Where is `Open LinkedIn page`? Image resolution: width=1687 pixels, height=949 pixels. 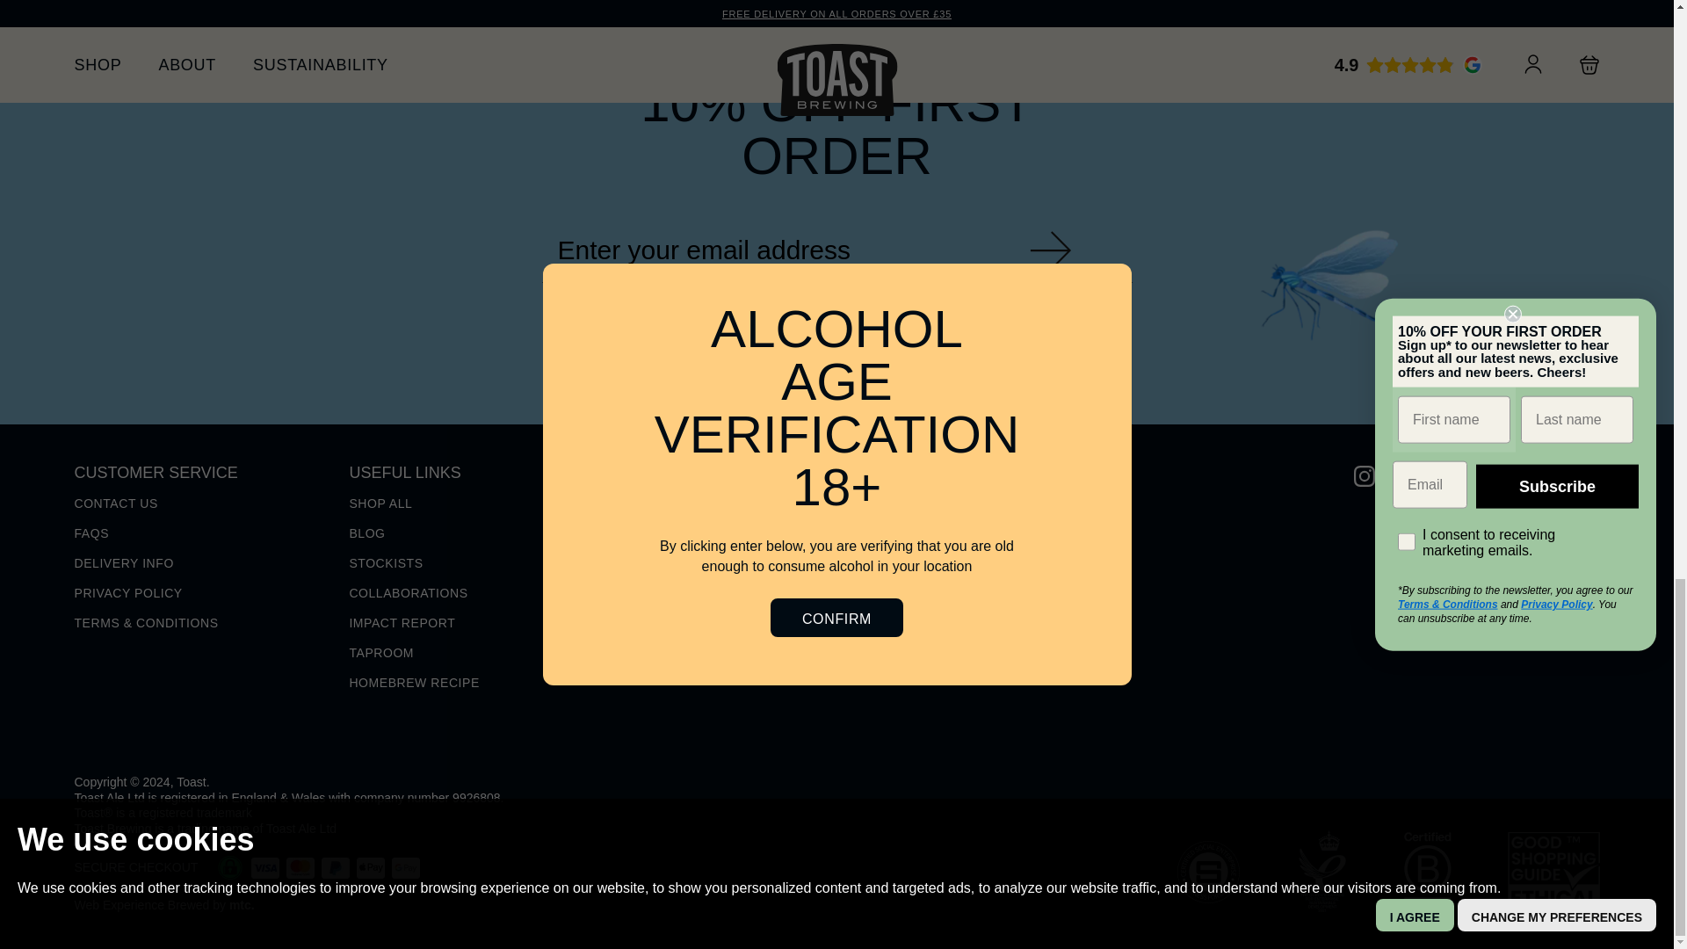 Open LinkedIn page is located at coordinates (1420, 474).